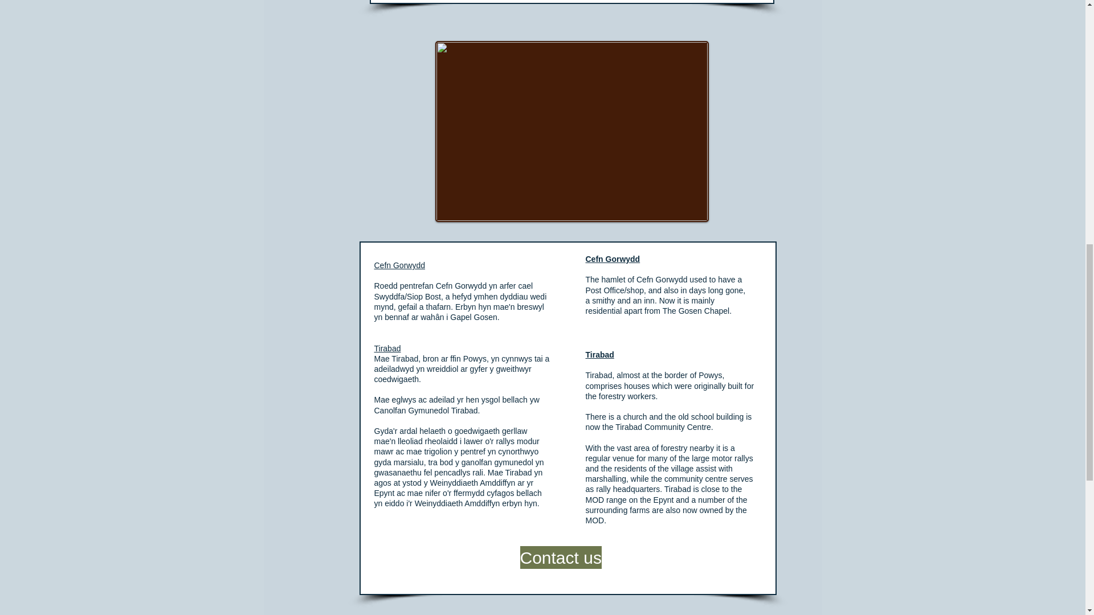  What do you see at coordinates (560, 557) in the screenshot?
I see `Contact us` at bounding box center [560, 557].